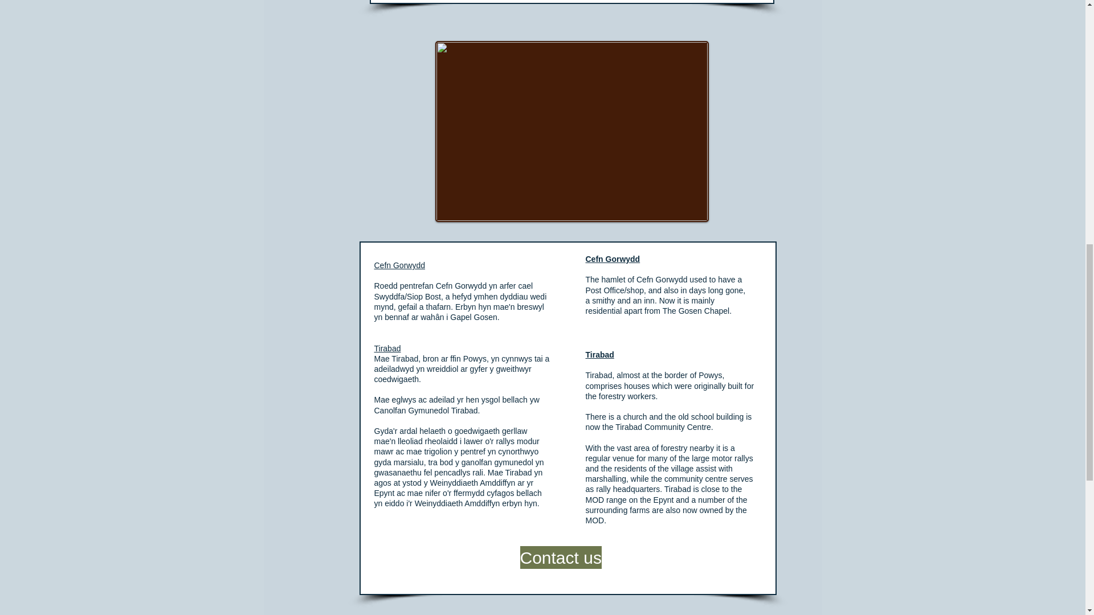  What do you see at coordinates (560, 557) in the screenshot?
I see `Contact us` at bounding box center [560, 557].